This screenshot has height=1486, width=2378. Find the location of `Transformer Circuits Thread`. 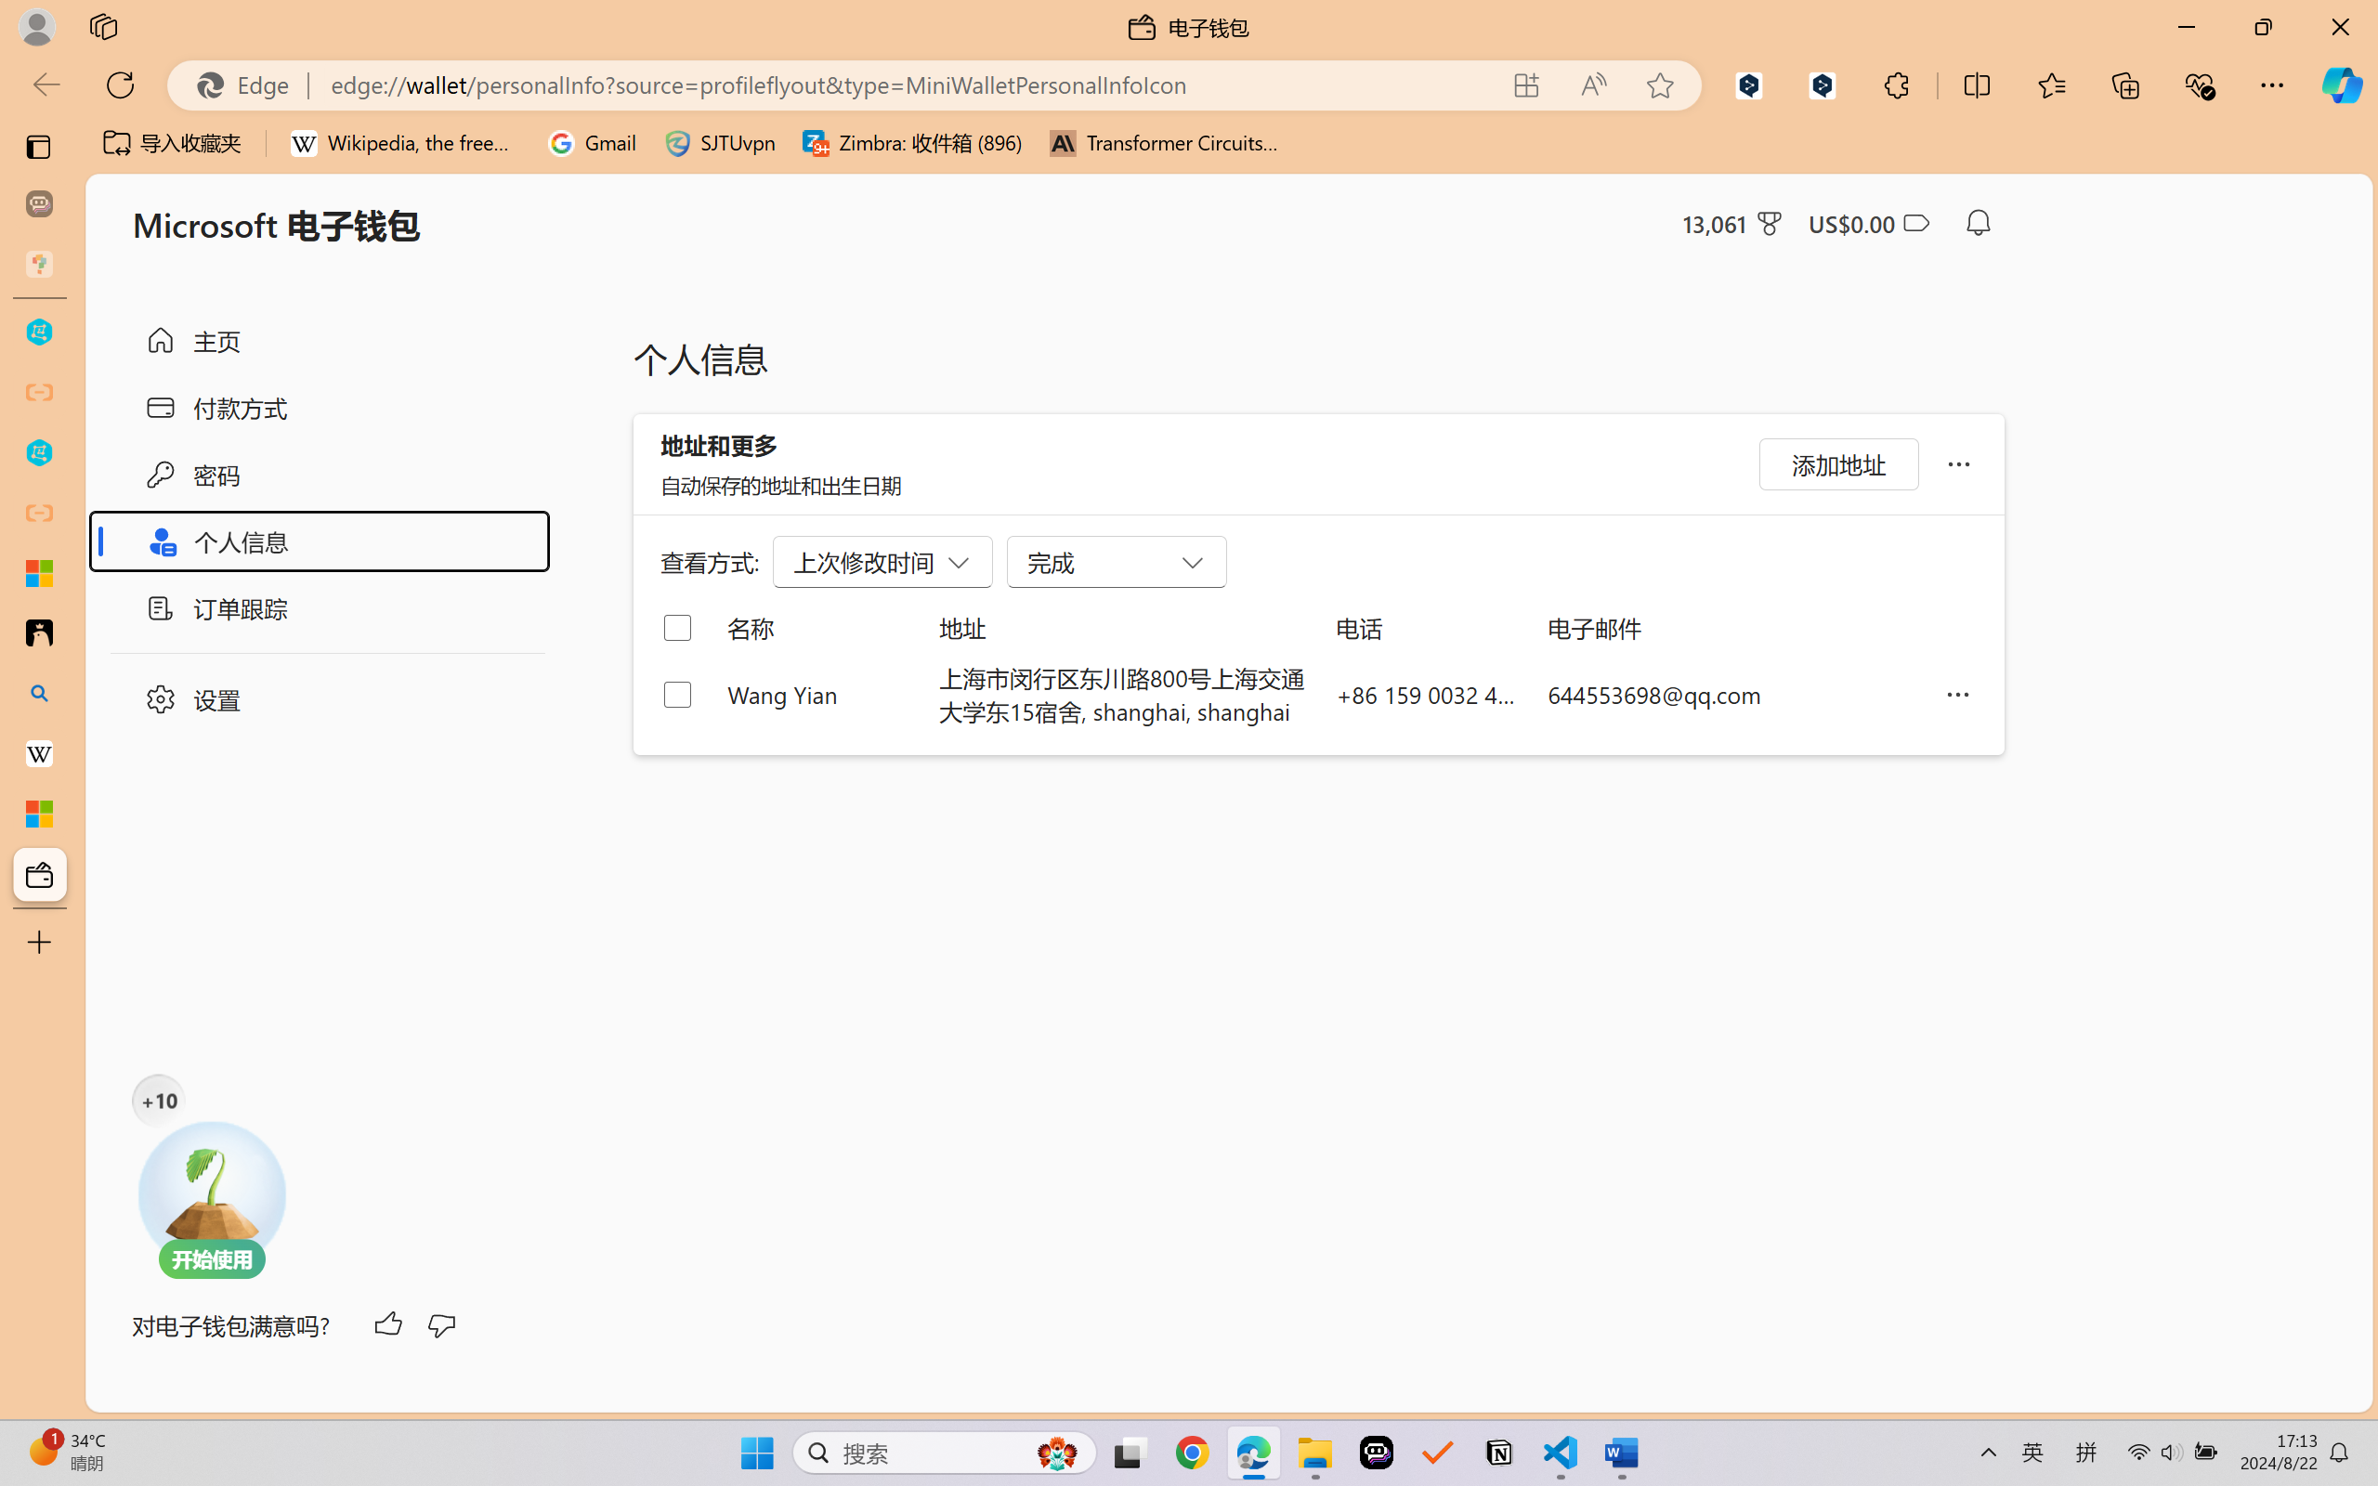

Transformer Circuits Thread is located at coordinates (1165, 143).